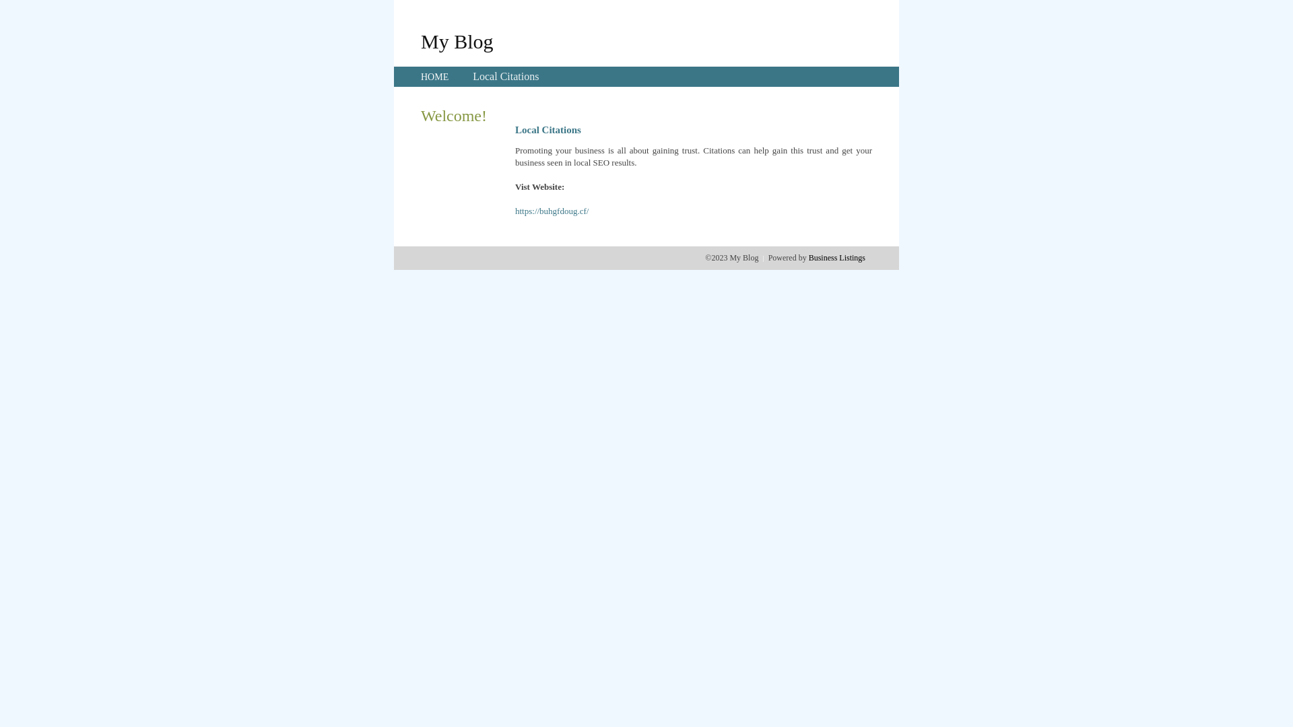 The image size is (1293, 727). I want to click on Business Listings, so click(837, 258).